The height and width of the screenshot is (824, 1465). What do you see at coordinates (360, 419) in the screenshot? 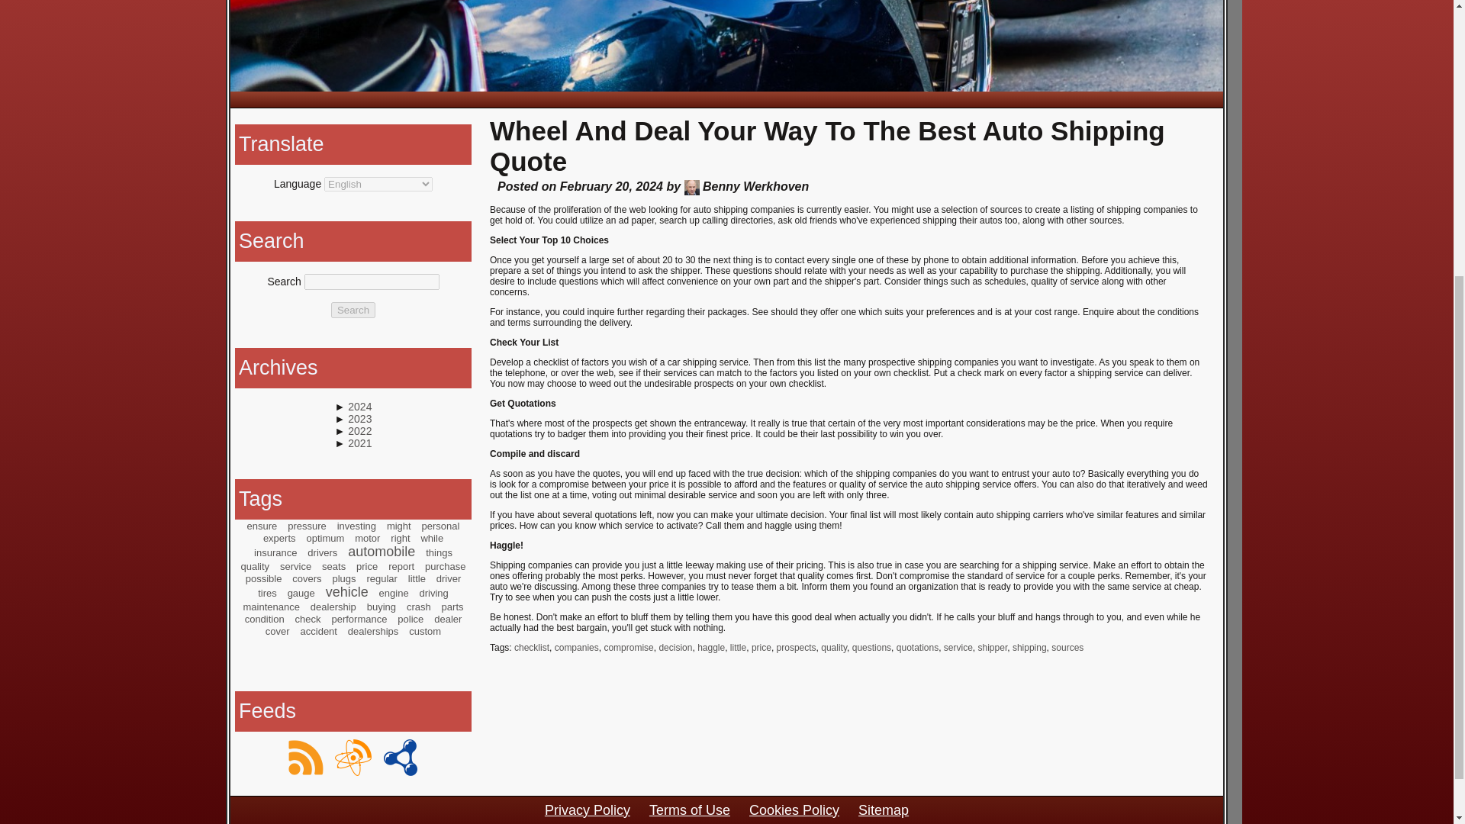
I see `2023` at bounding box center [360, 419].